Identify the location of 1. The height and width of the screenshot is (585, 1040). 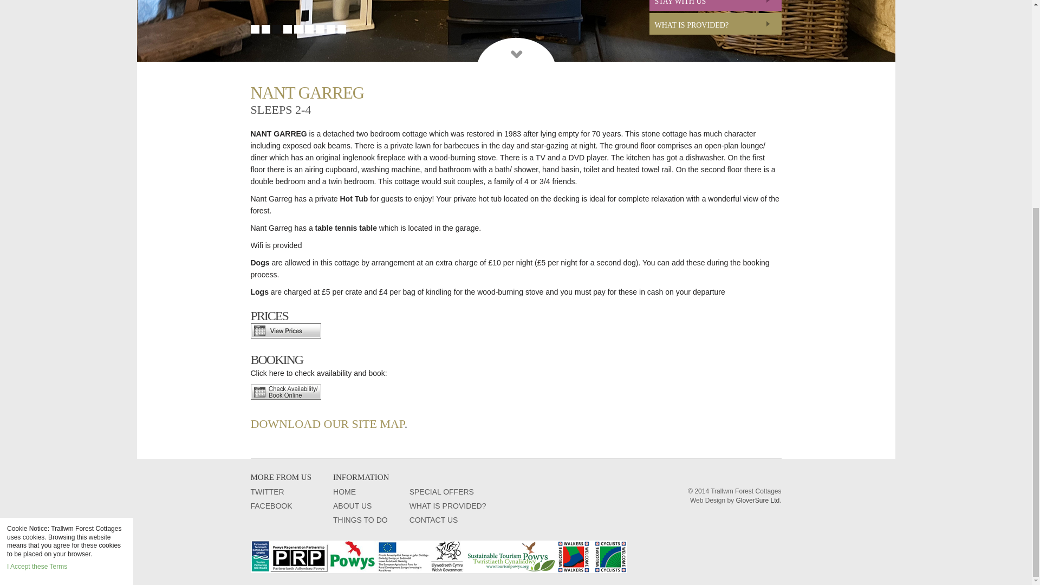
(255, 29).